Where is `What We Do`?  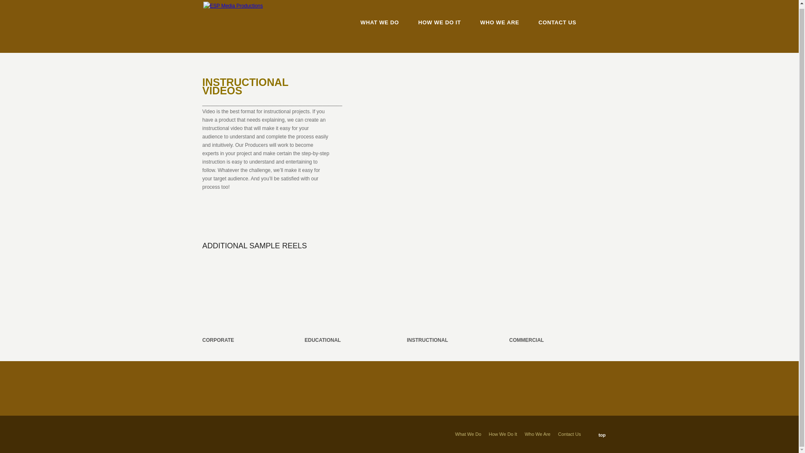 What We Do is located at coordinates (468, 434).